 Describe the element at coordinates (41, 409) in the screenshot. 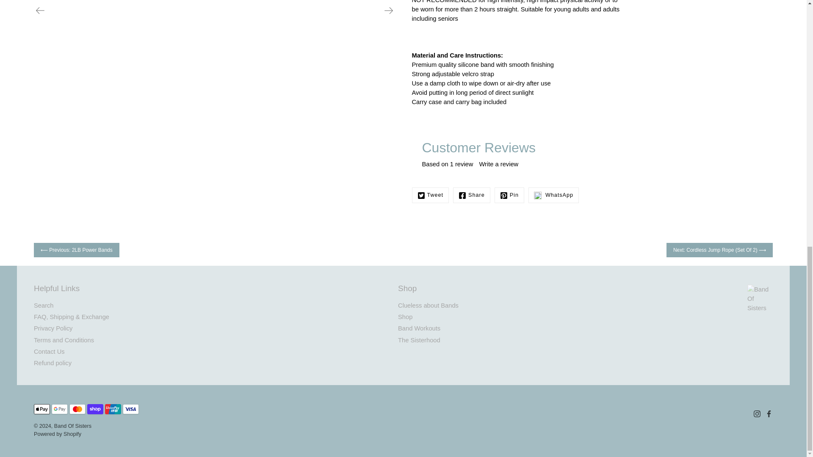

I see `Apple Pay` at that location.